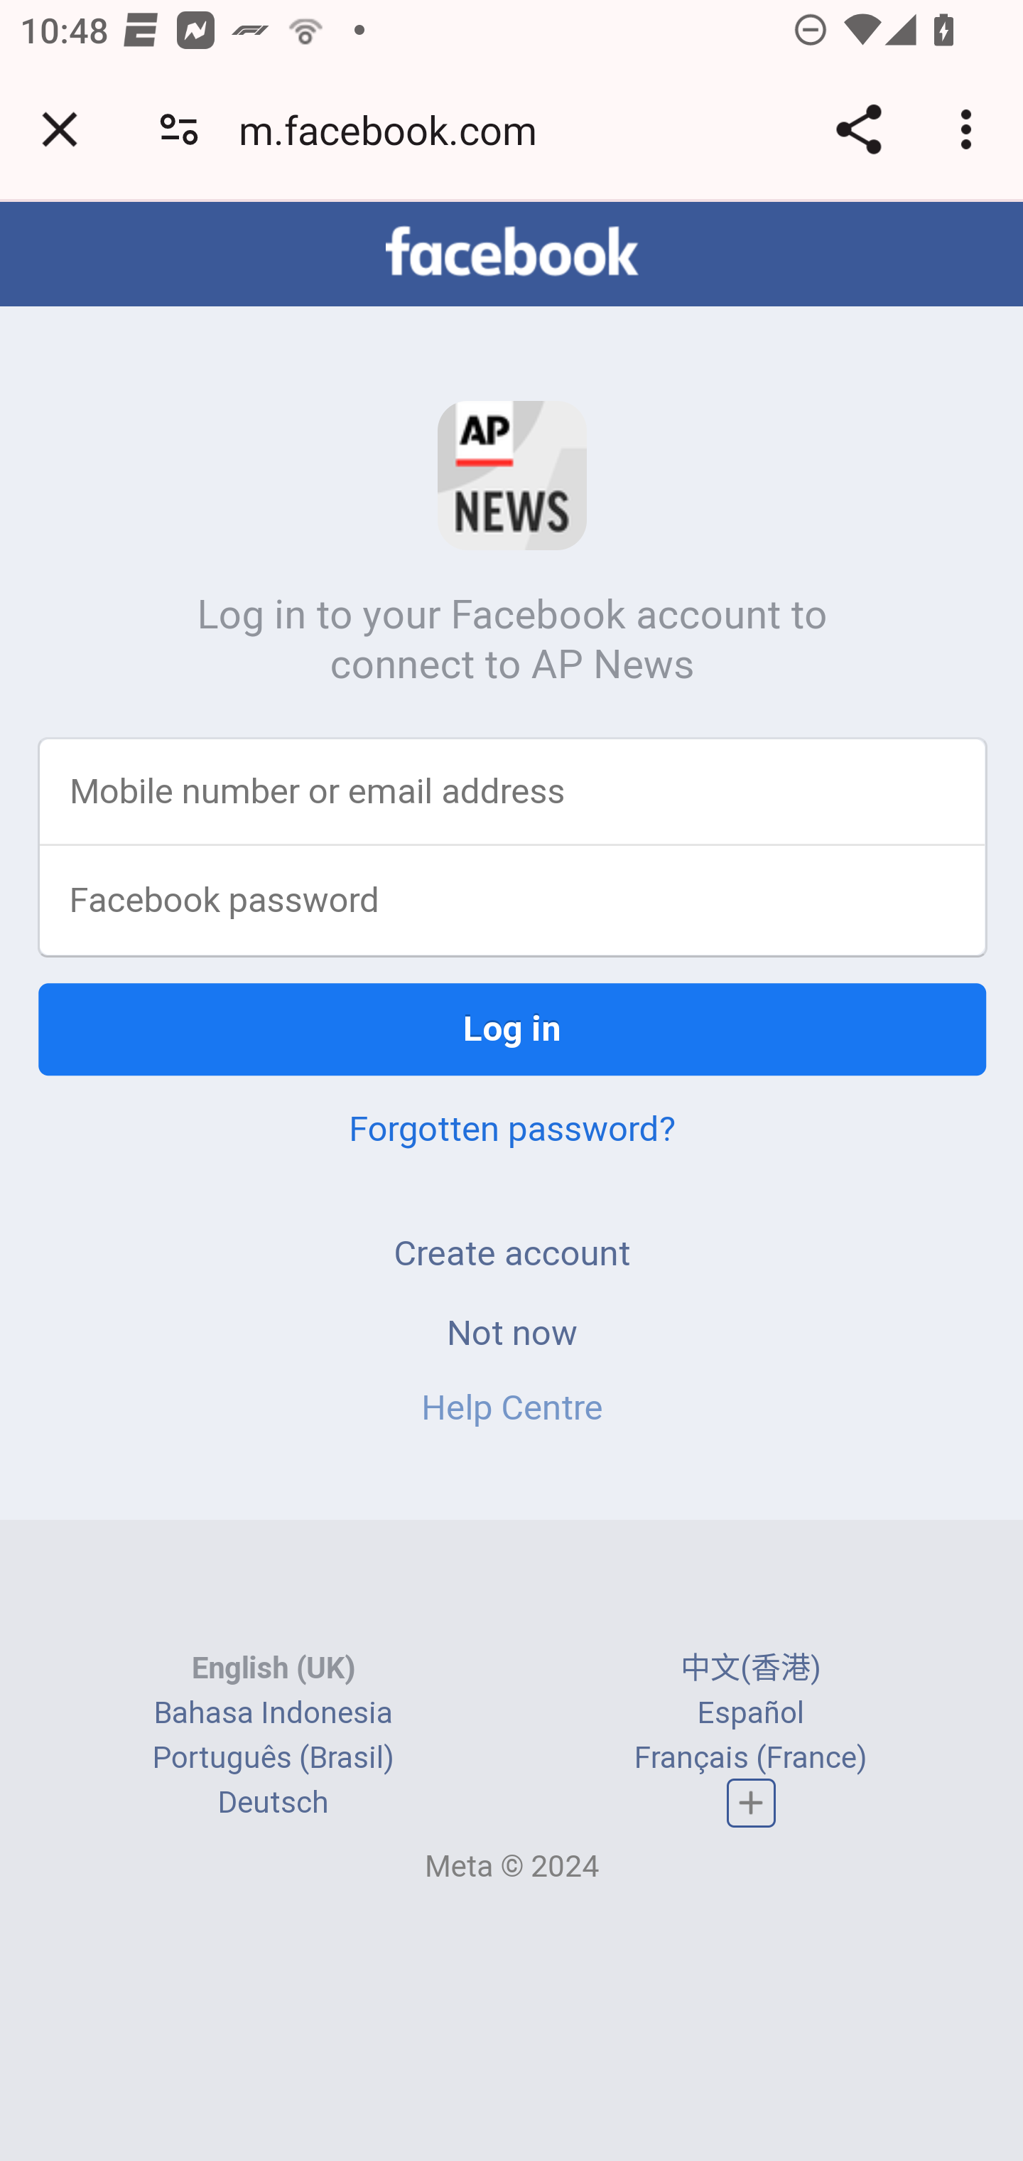 The width and height of the screenshot is (1023, 2161). What do you see at coordinates (511, 1334) in the screenshot?
I see `Not now` at bounding box center [511, 1334].